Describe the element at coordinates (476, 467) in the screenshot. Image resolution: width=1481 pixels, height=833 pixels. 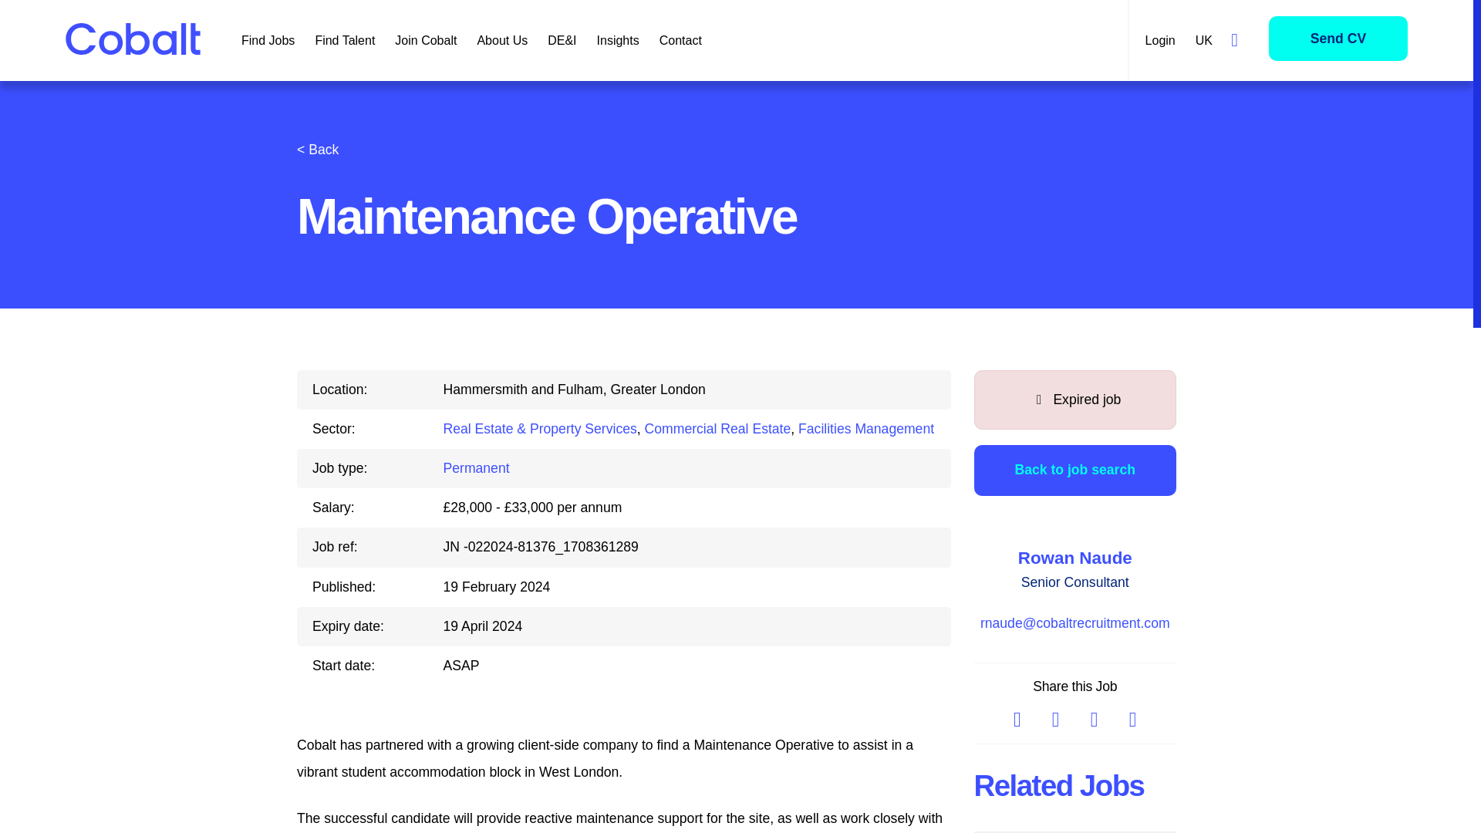
I see `Permanent` at that location.